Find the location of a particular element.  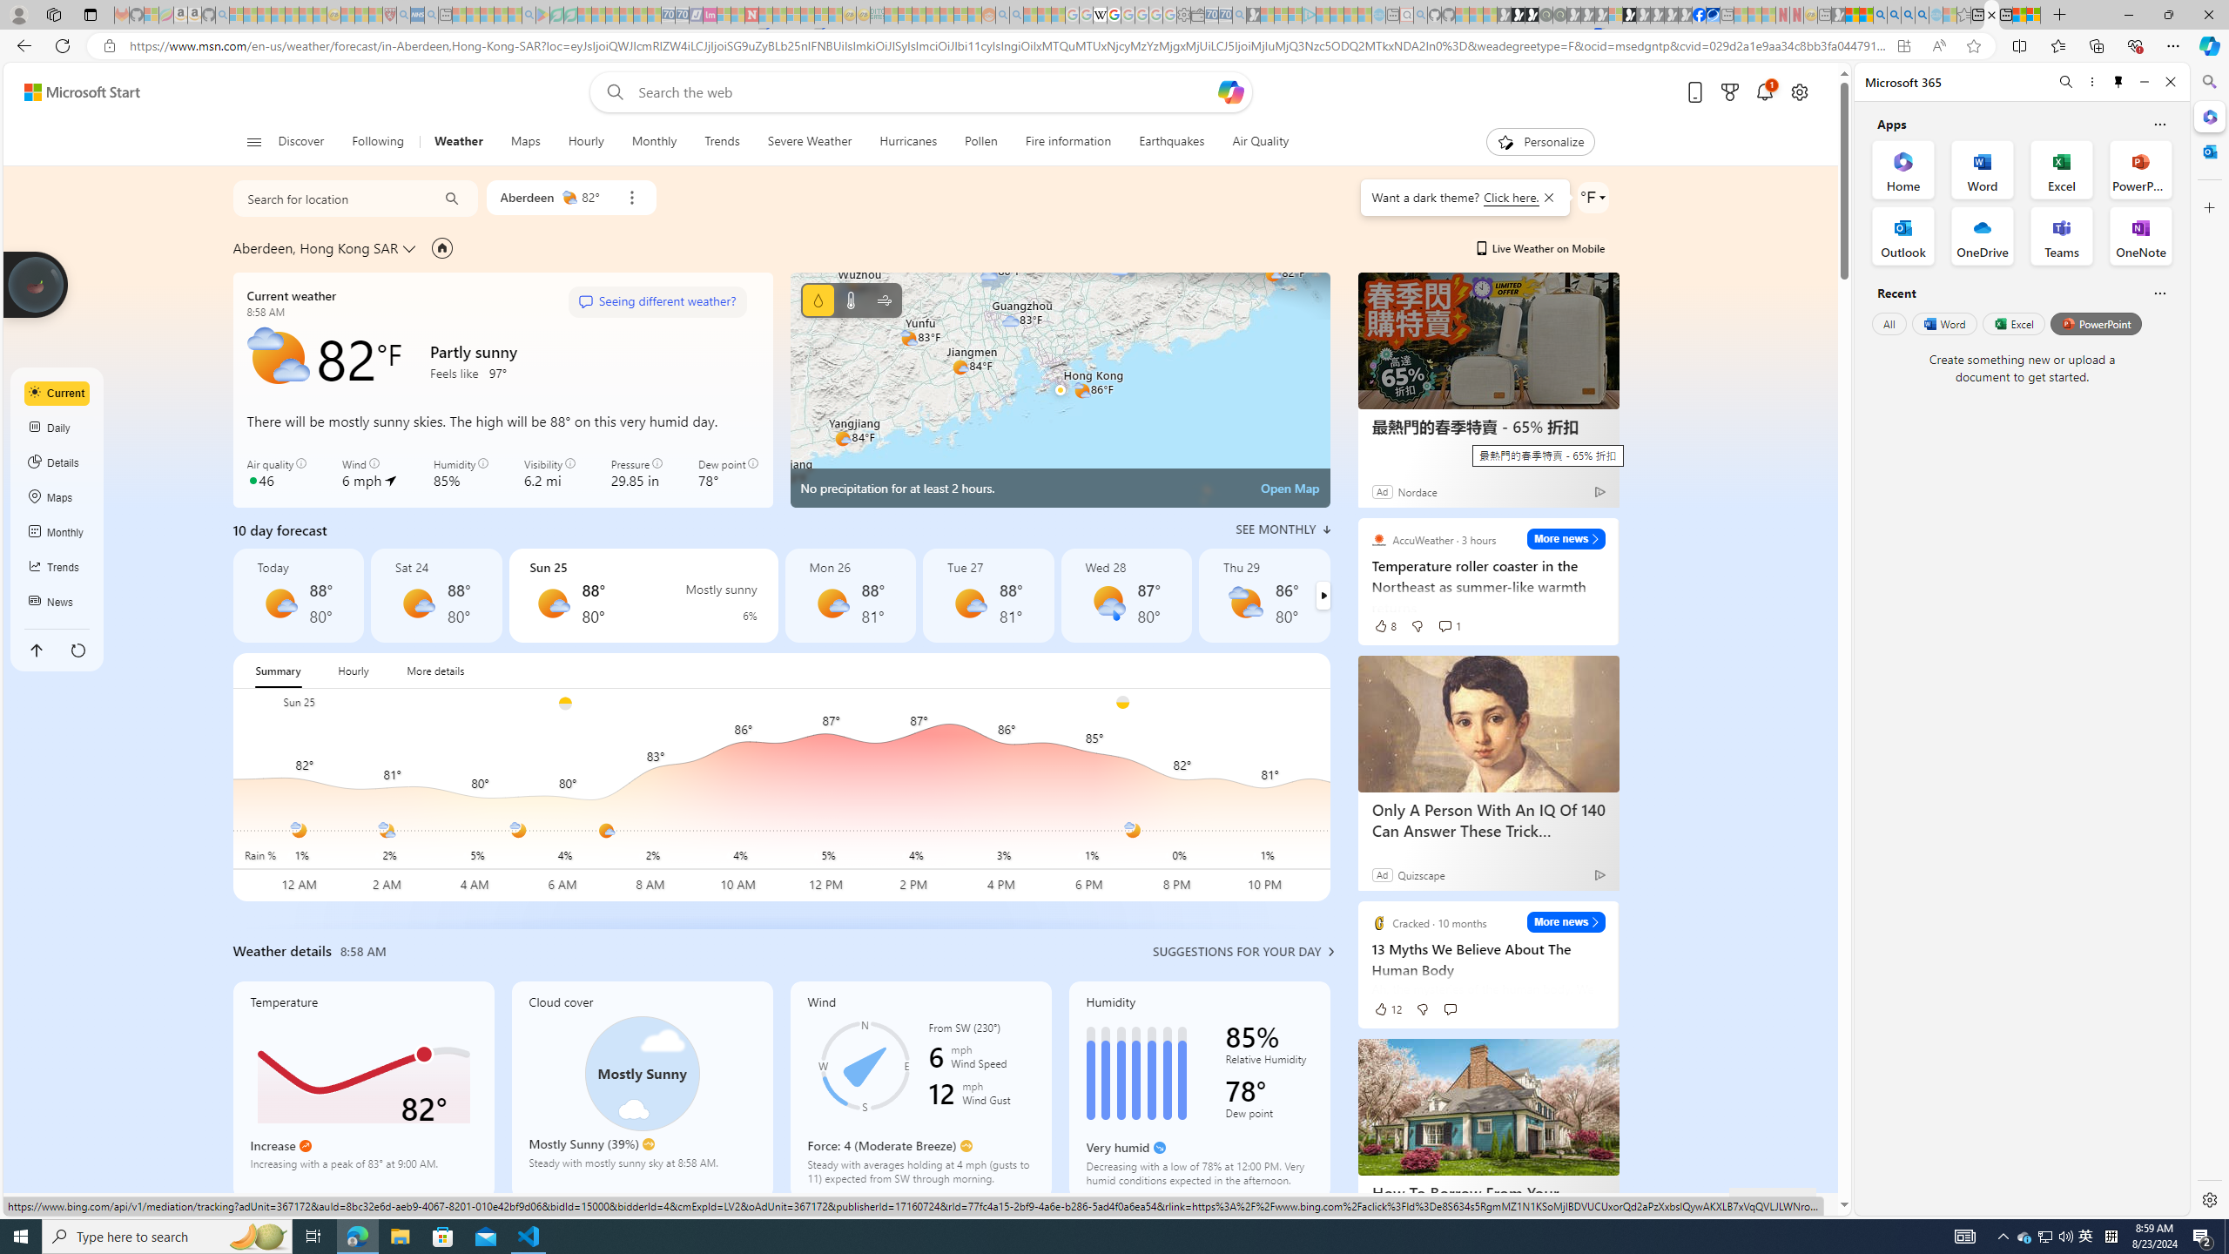

PowerPoint is located at coordinates (2097, 323).